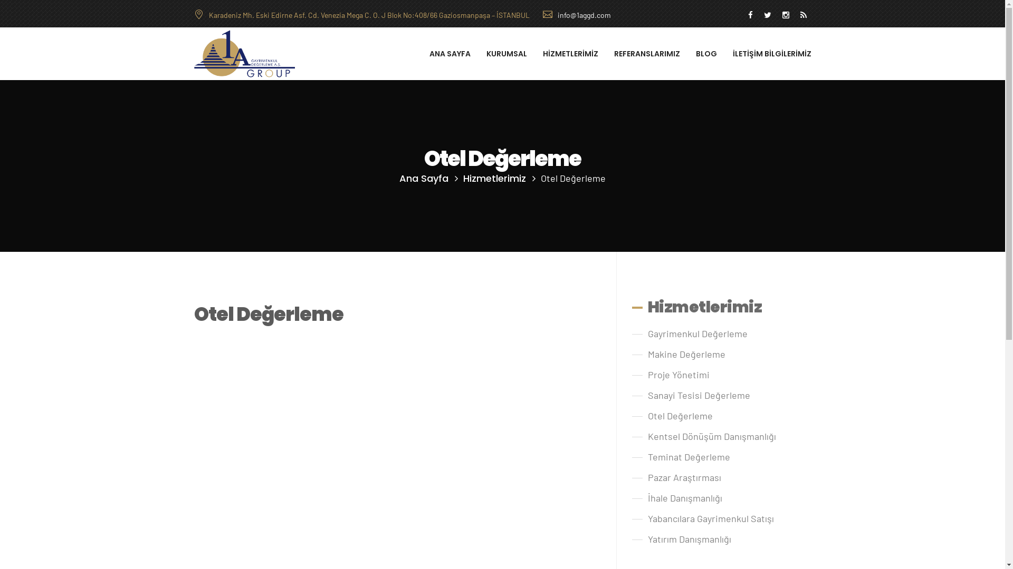 This screenshot has width=1013, height=569. I want to click on REFERANSLARIMIZ, so click(647, 54).